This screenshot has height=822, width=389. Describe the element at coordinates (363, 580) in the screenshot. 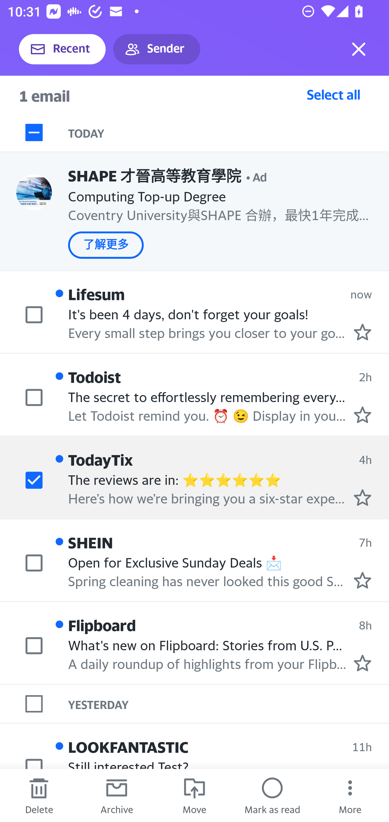

I see `Mark as starred.` at that location.